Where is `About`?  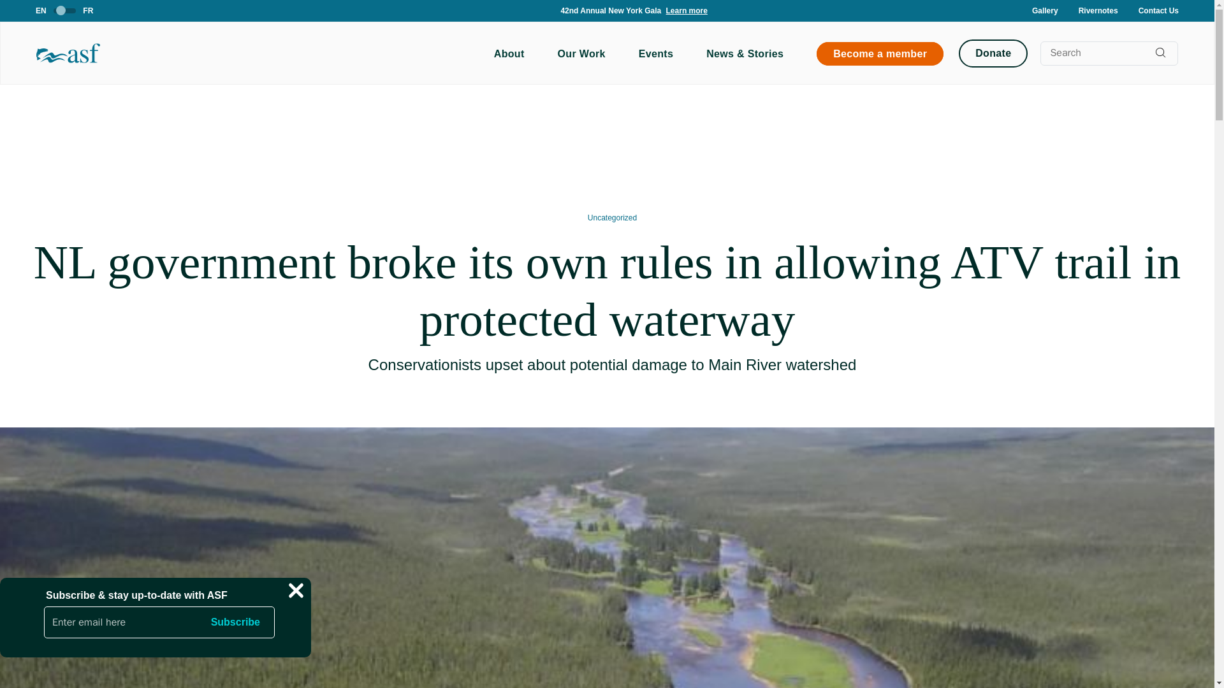 About is located at coordinates (509, 54).